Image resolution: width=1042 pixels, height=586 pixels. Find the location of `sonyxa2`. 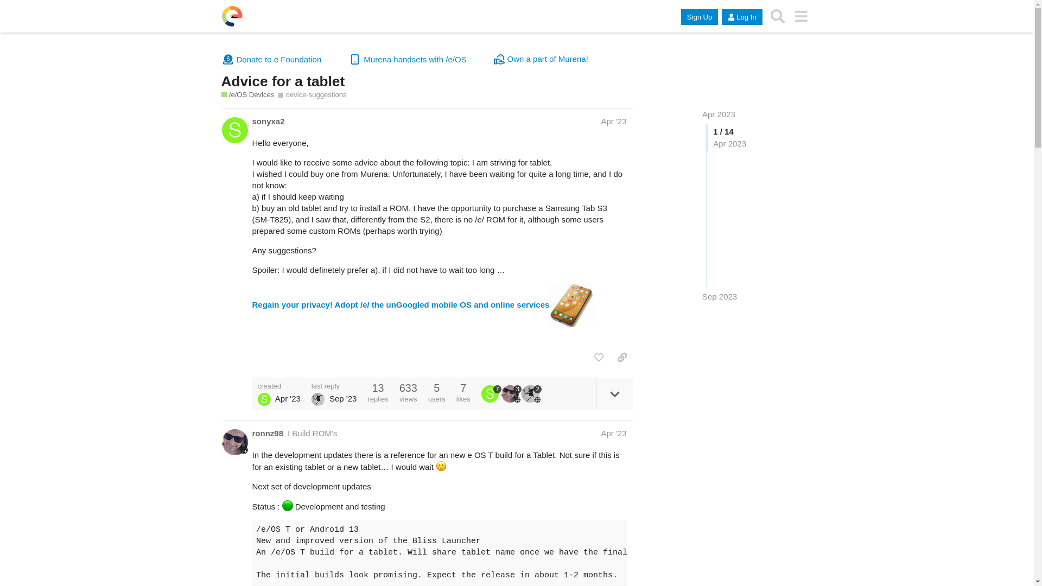

sonyxa2 is located at coordinates (491, 393).